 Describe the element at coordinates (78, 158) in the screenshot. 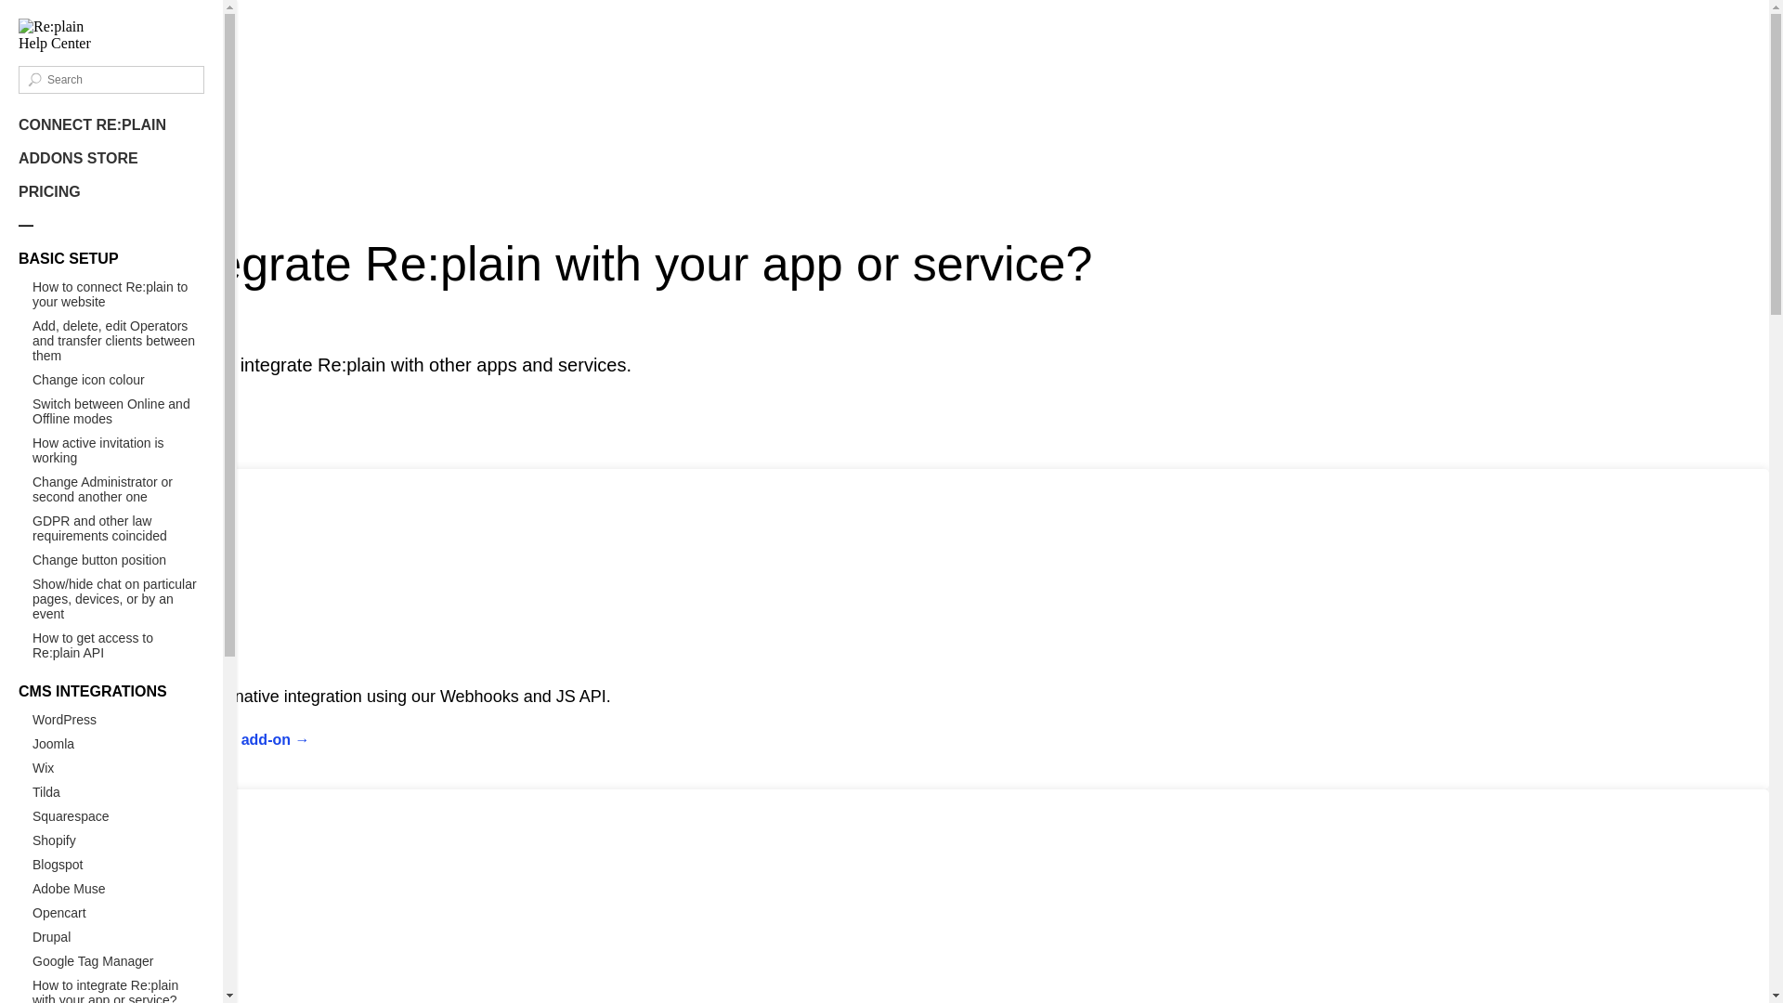

I see `ADDONS STORE` at that location.